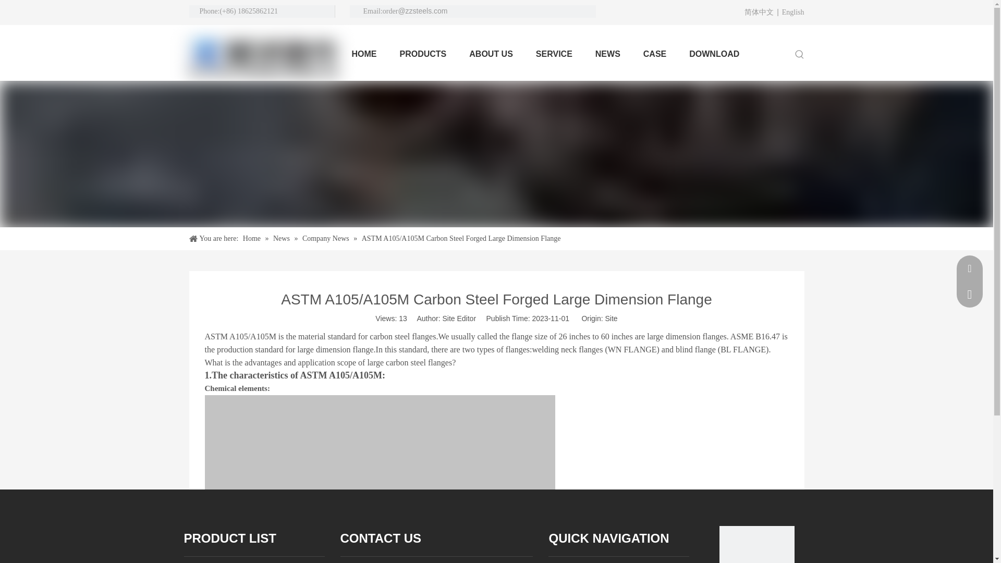 This screenshot has height=563, width=1001. Describe the element at coordinates (422, 54) in the screenshot. I see `PRODUCTS` at that location.